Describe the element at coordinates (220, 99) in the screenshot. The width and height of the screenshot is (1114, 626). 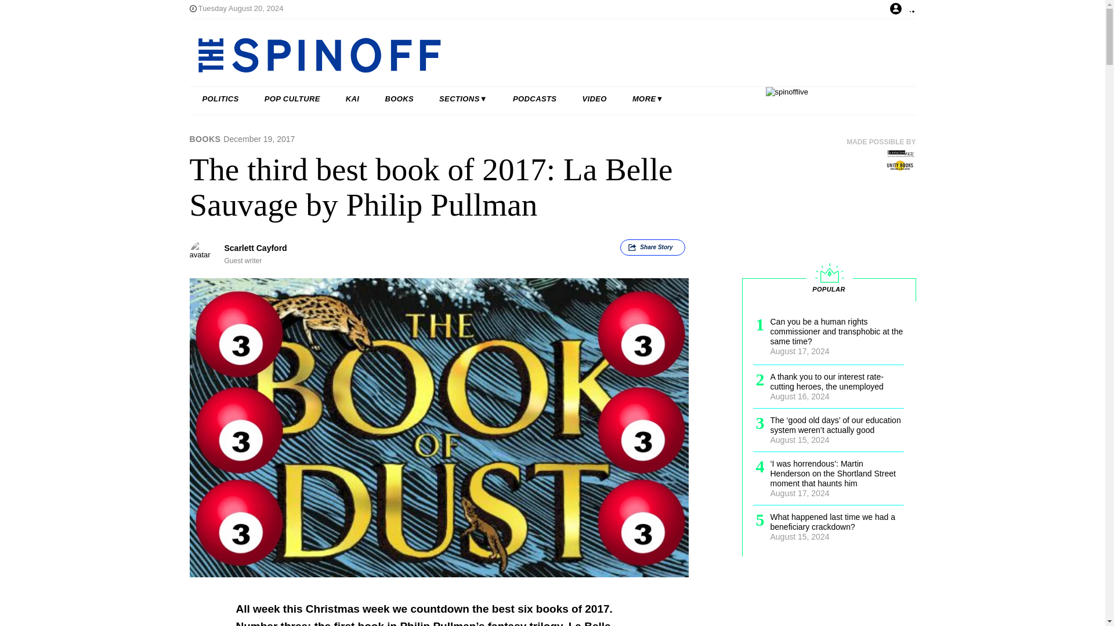
I see `POLITICS` at that location.